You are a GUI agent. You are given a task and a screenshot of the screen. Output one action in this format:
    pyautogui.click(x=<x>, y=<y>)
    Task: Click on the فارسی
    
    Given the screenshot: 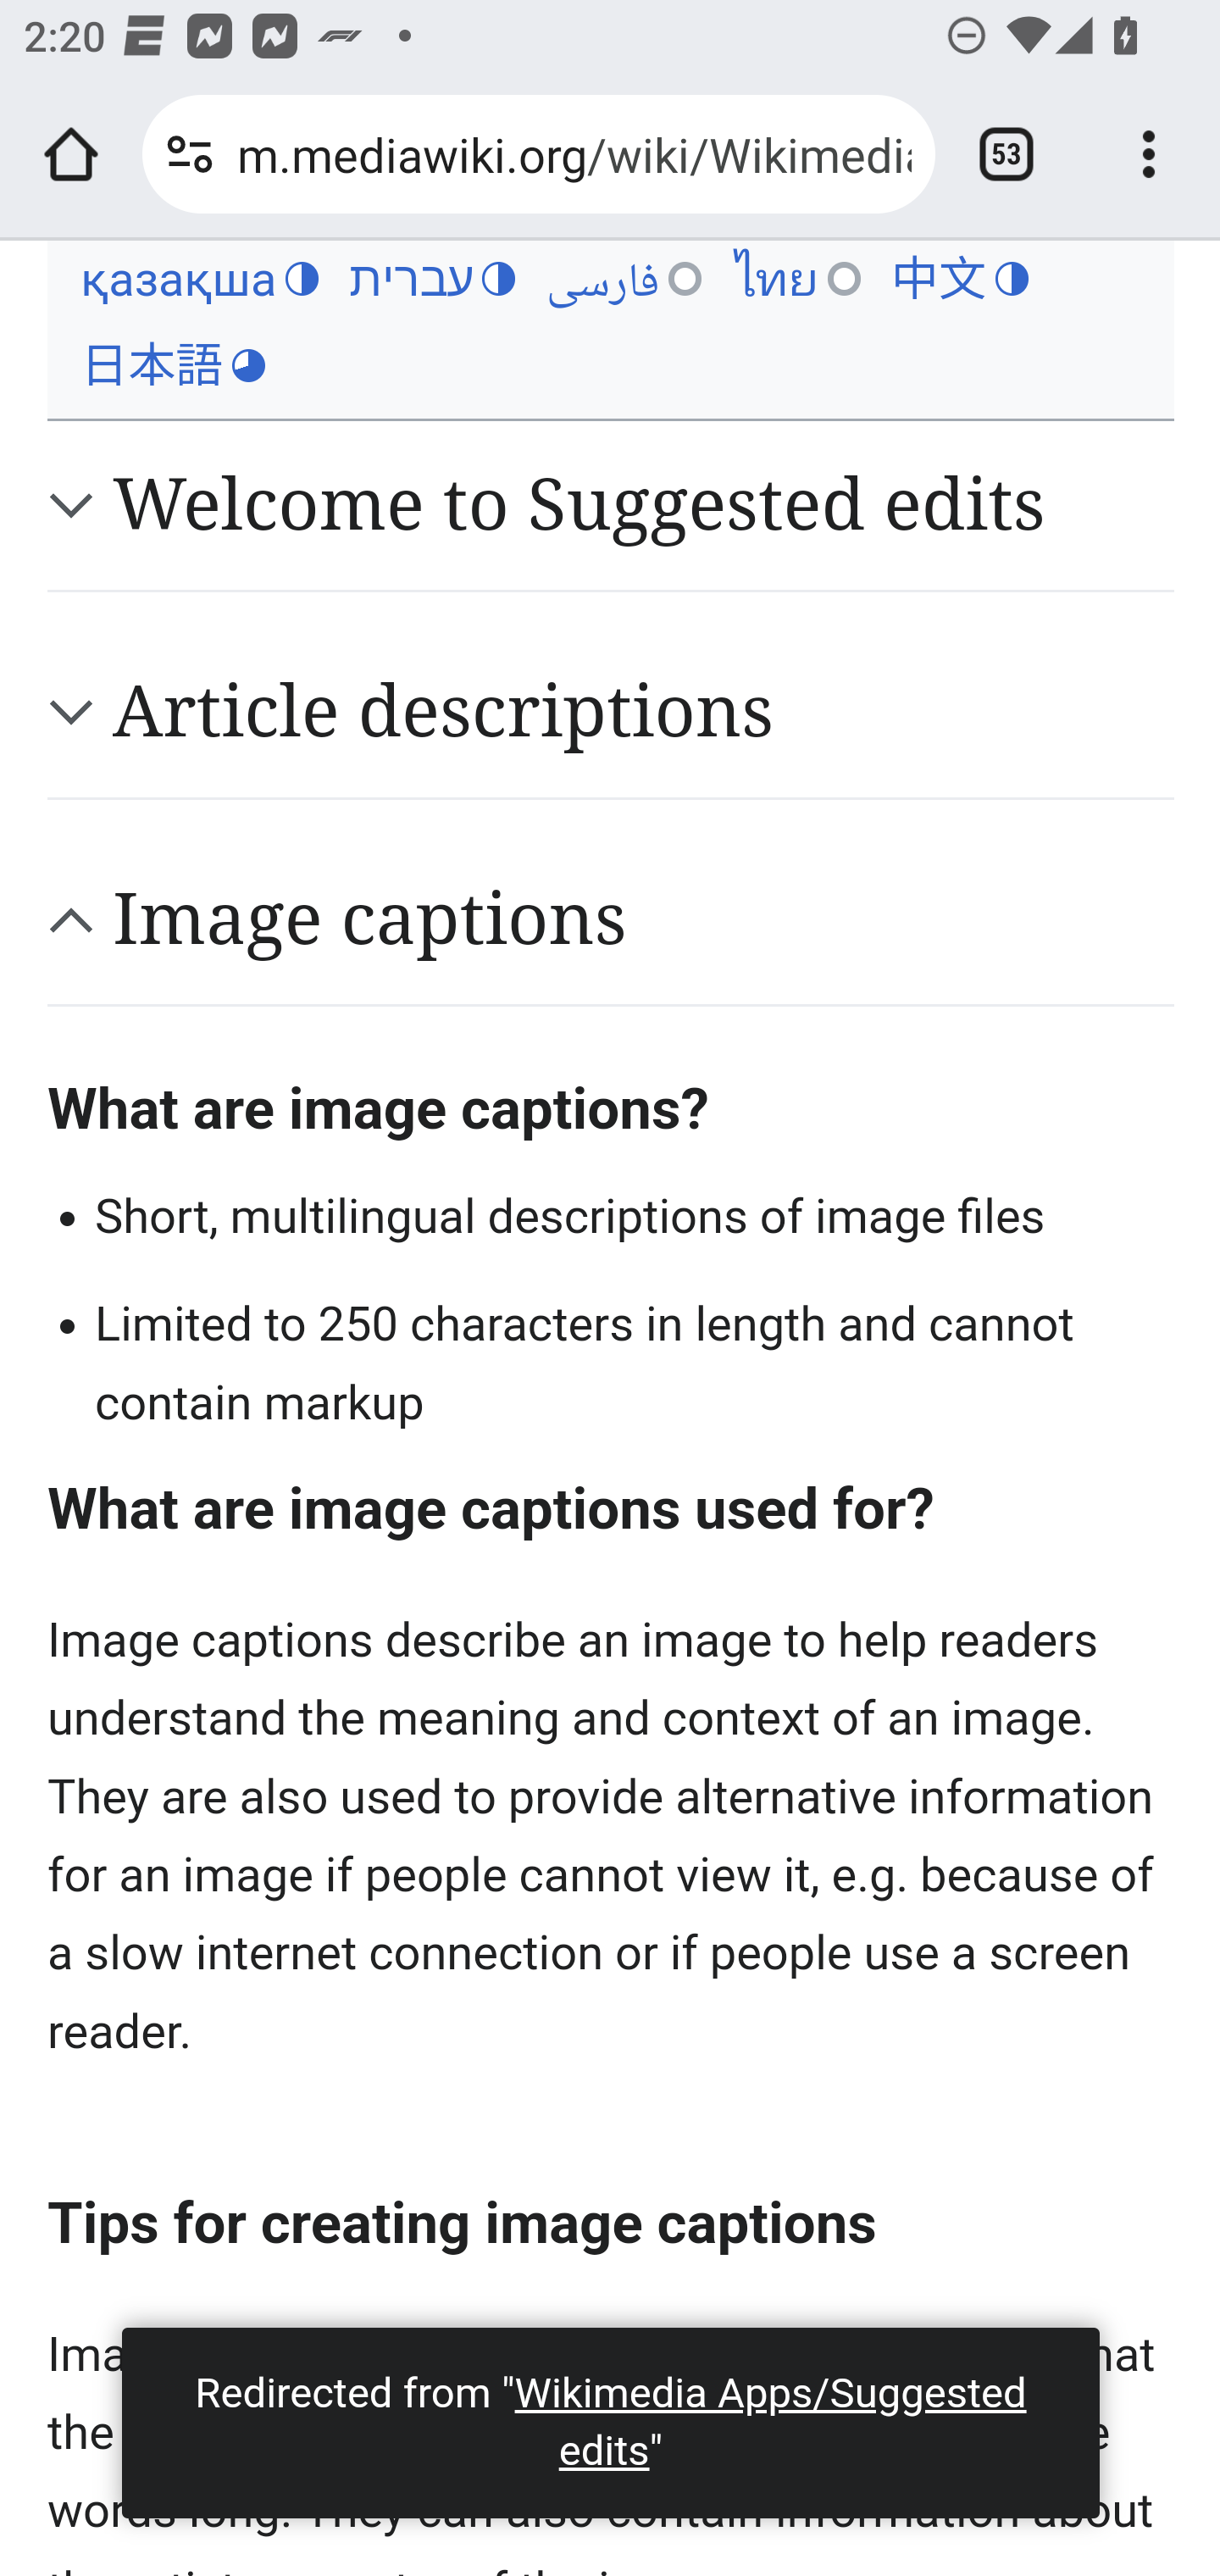 What is the action you would take?
    pyautogui.click(x=624, y=280)
    